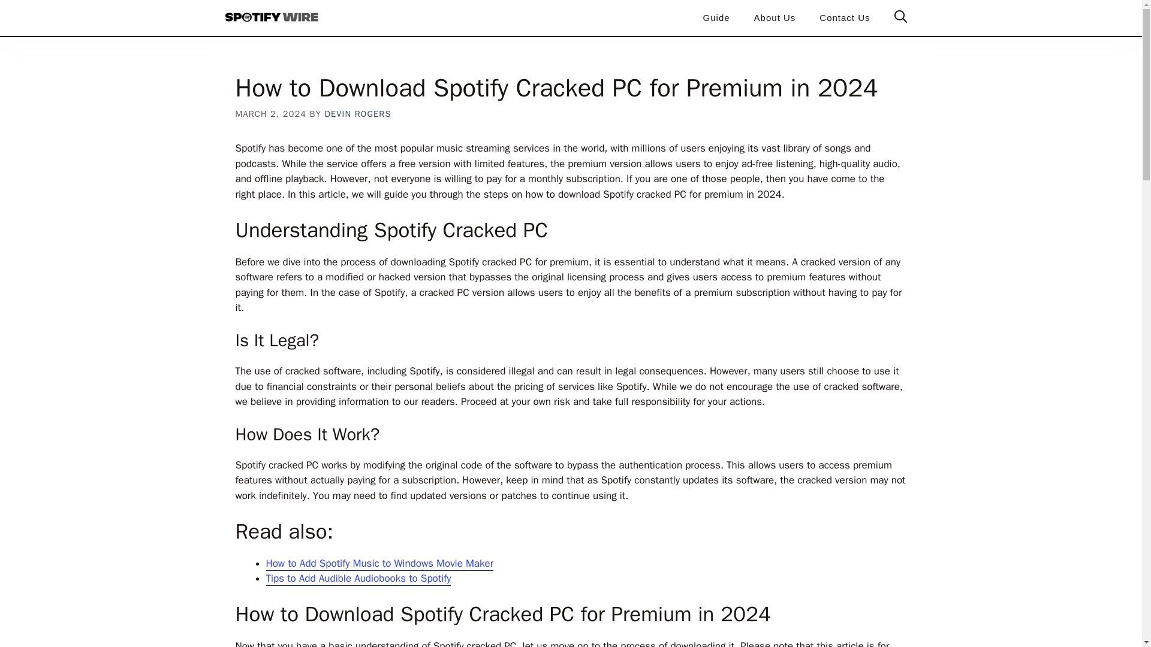  Describe the element at coordinates (379, 563) in the screenshot. I see `How to Add Spotify Music to Windows Movie Maker` at that location.